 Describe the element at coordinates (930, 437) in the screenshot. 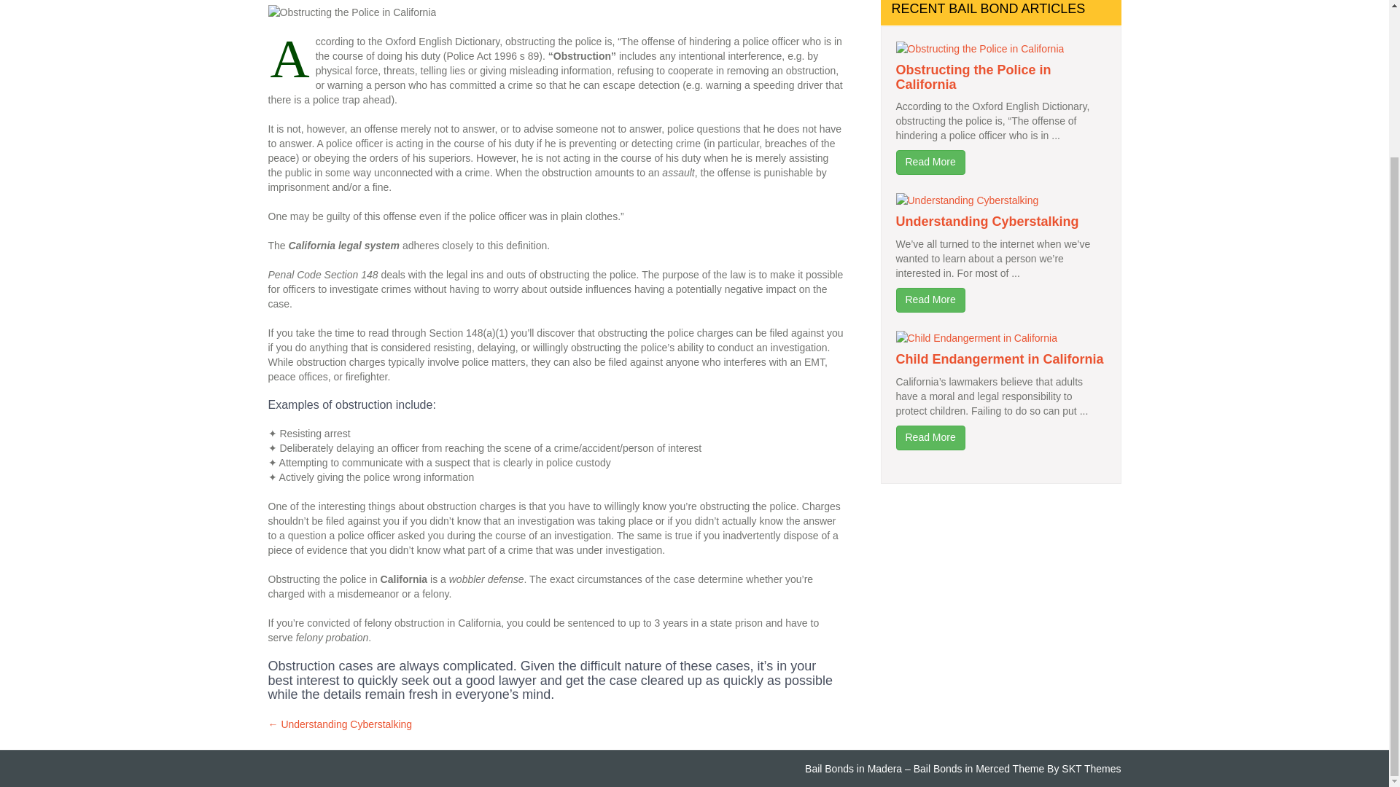

I see `Read More` at that location.